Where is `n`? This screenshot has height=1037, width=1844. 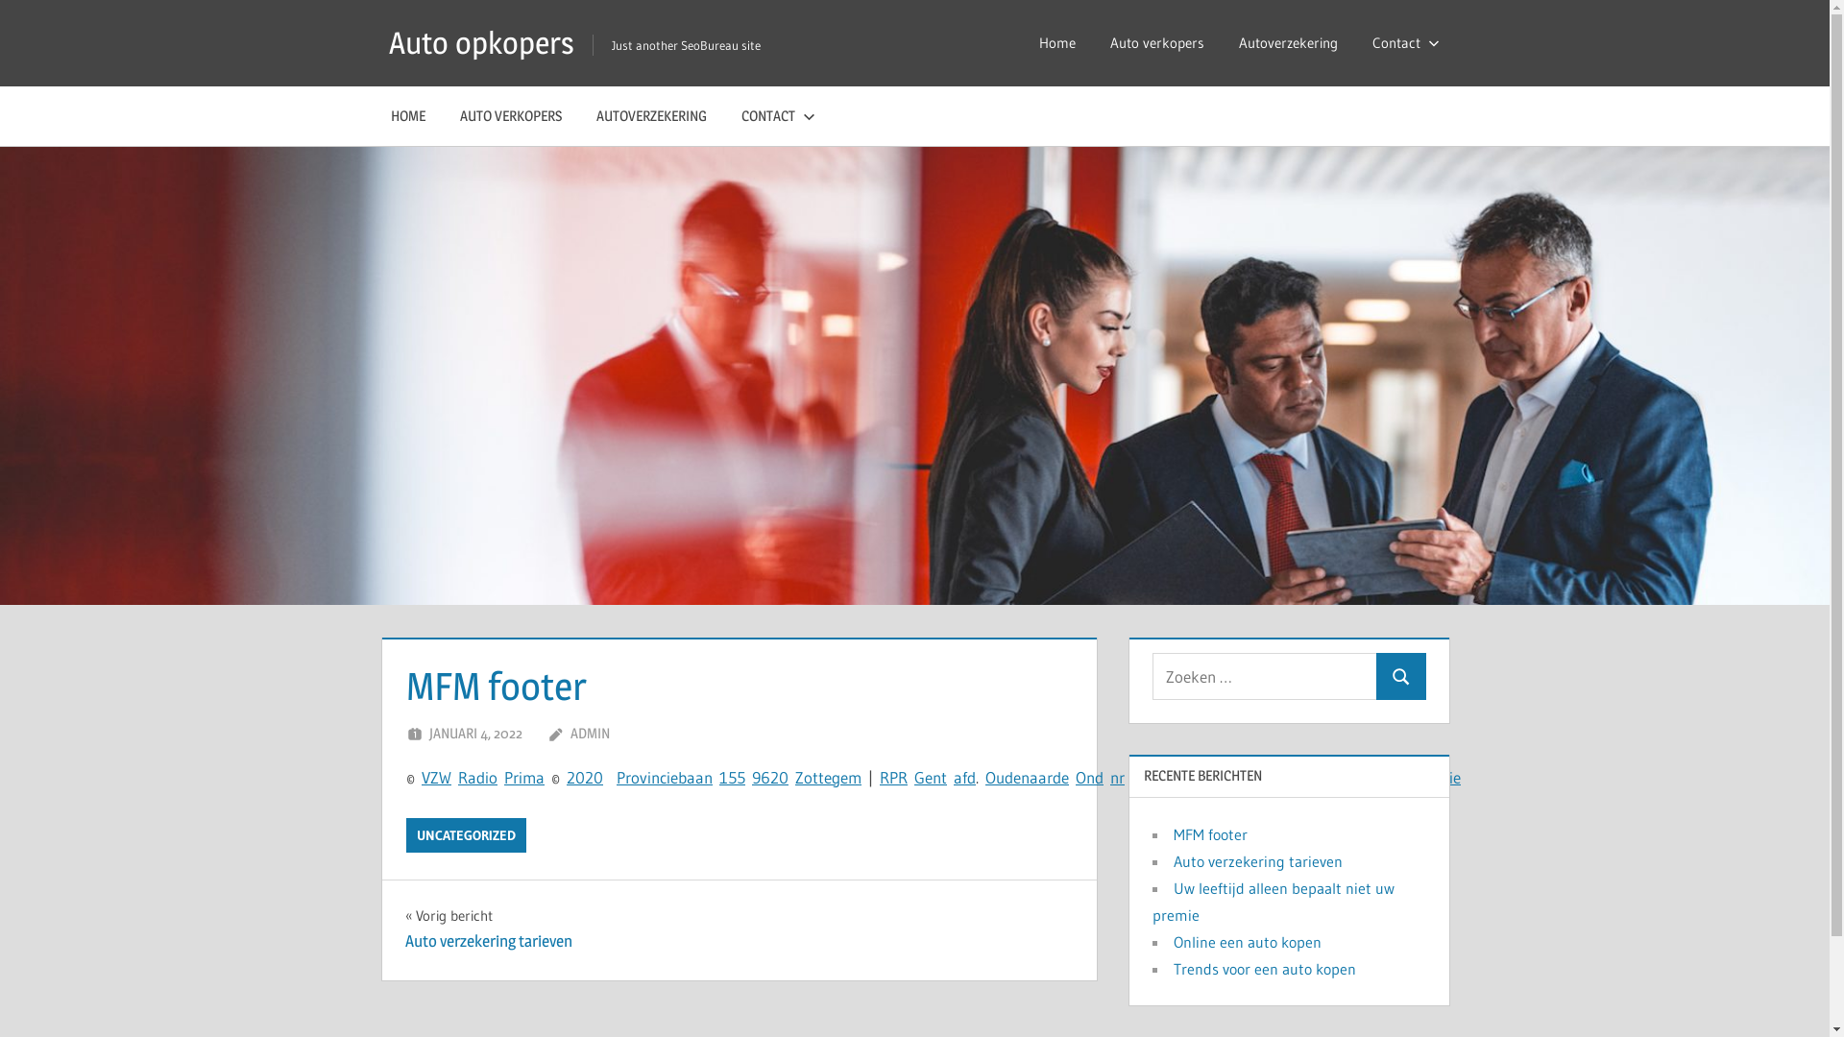
n is located at coordinates (936, 778).